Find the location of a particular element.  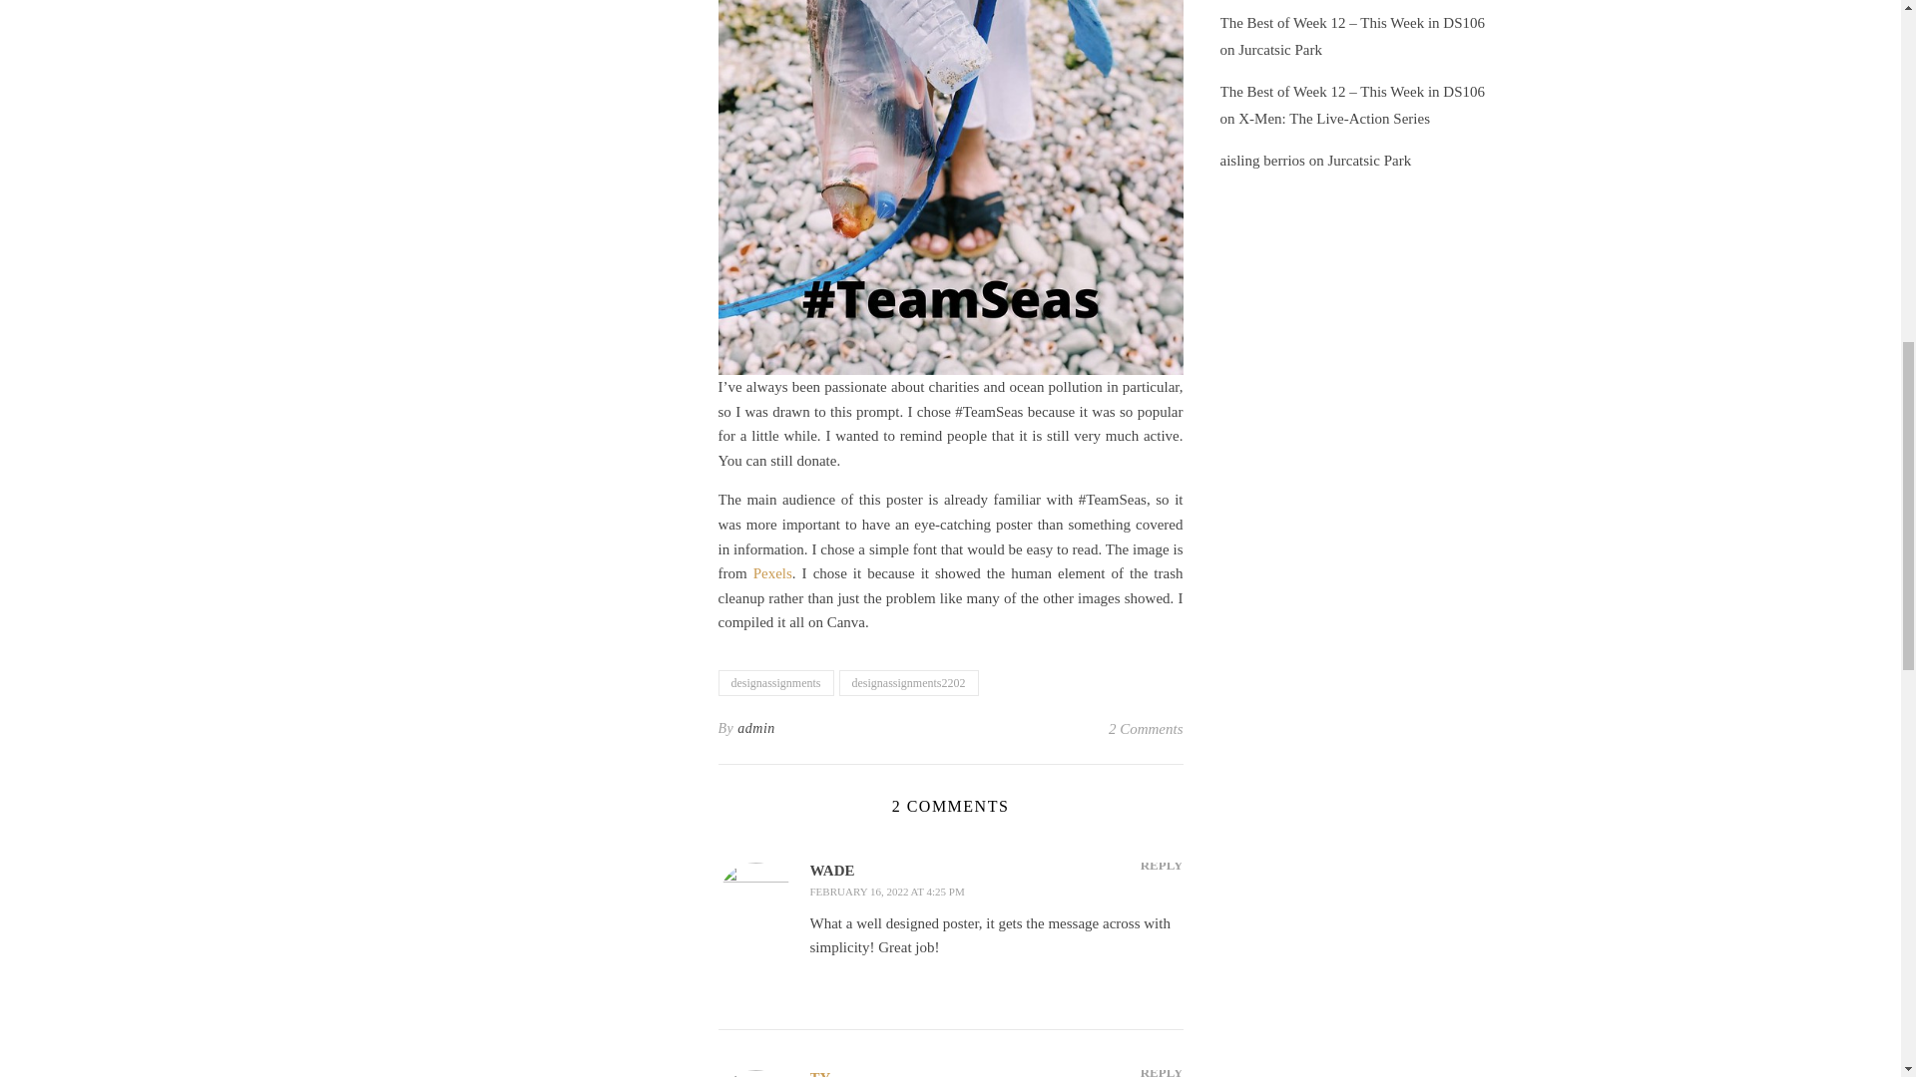

Pexels is located at coordinates (772, 573).